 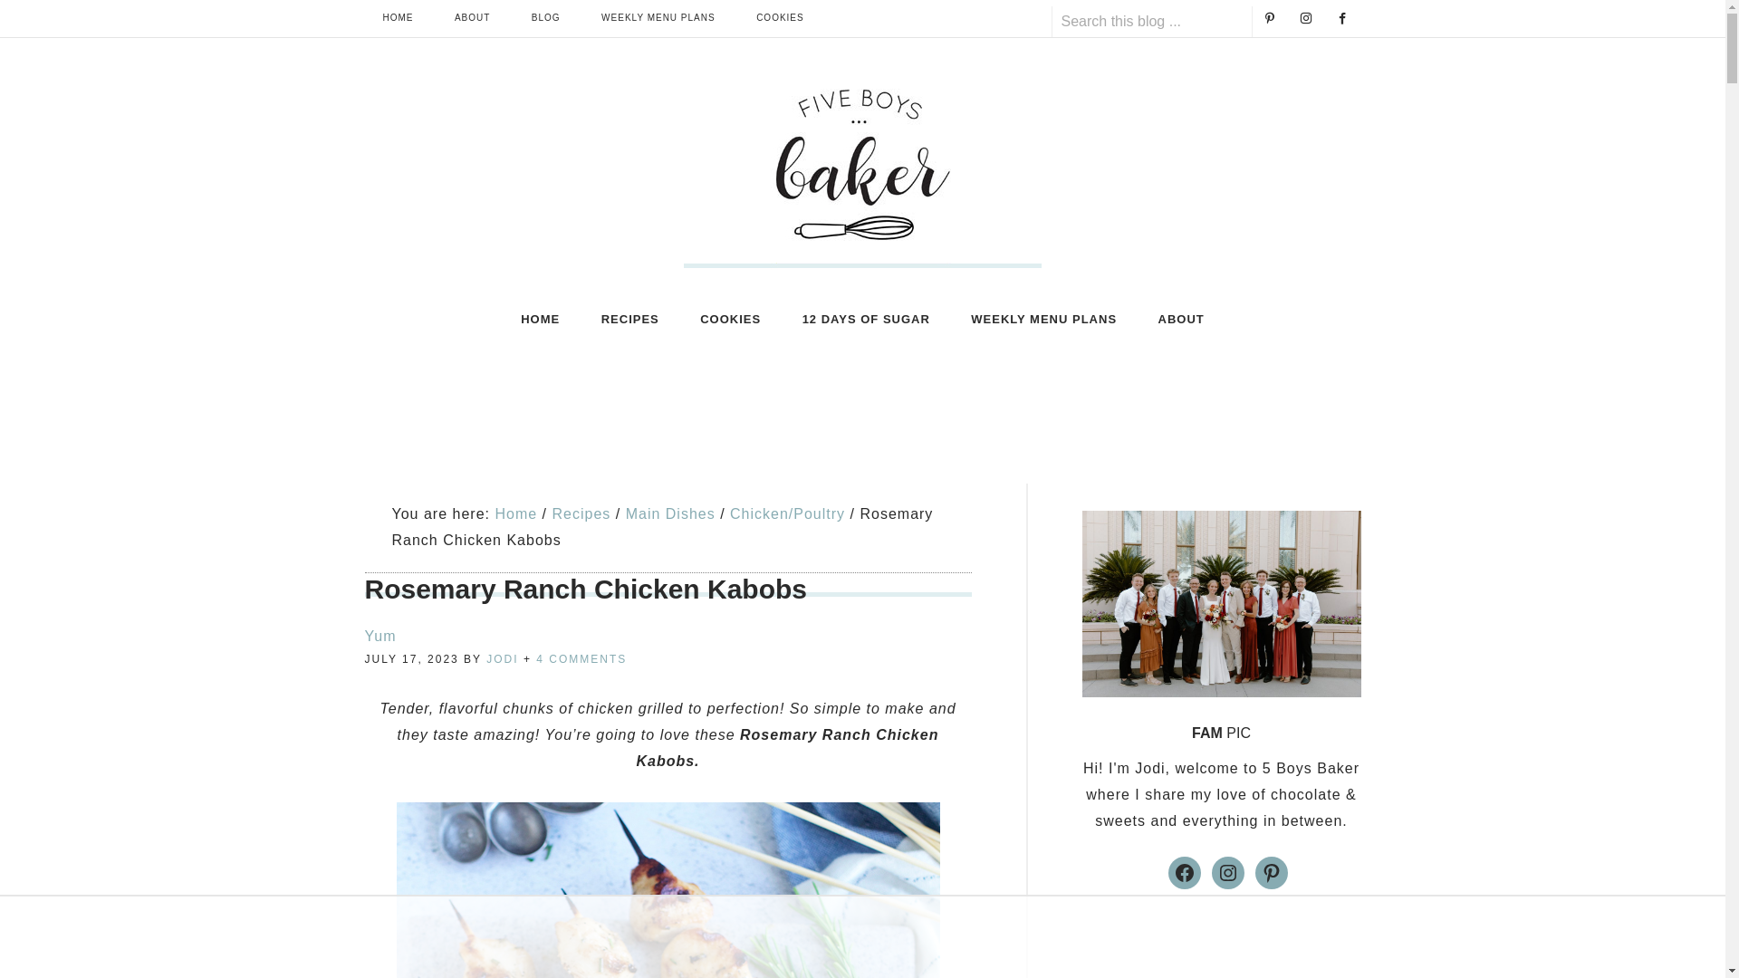 What do you see at coordinates (1181, 319) in the screenshot?
I see `ABOUT` at bounding box center [1181, 319].